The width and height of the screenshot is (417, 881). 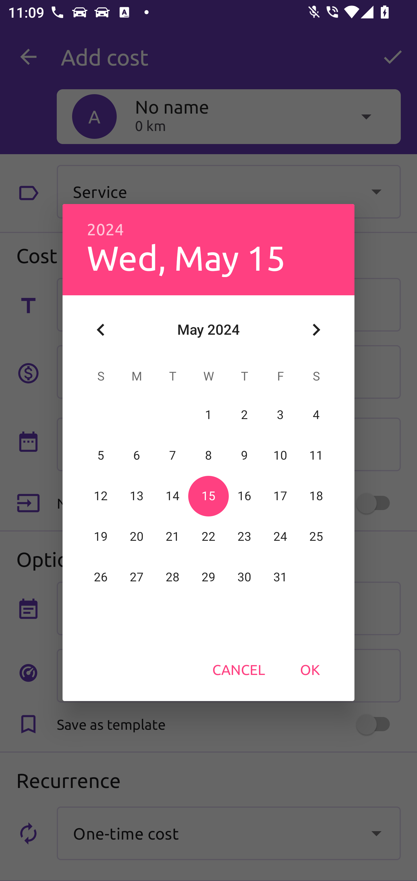 I want to click on Next month, so click(x=316, y=330).